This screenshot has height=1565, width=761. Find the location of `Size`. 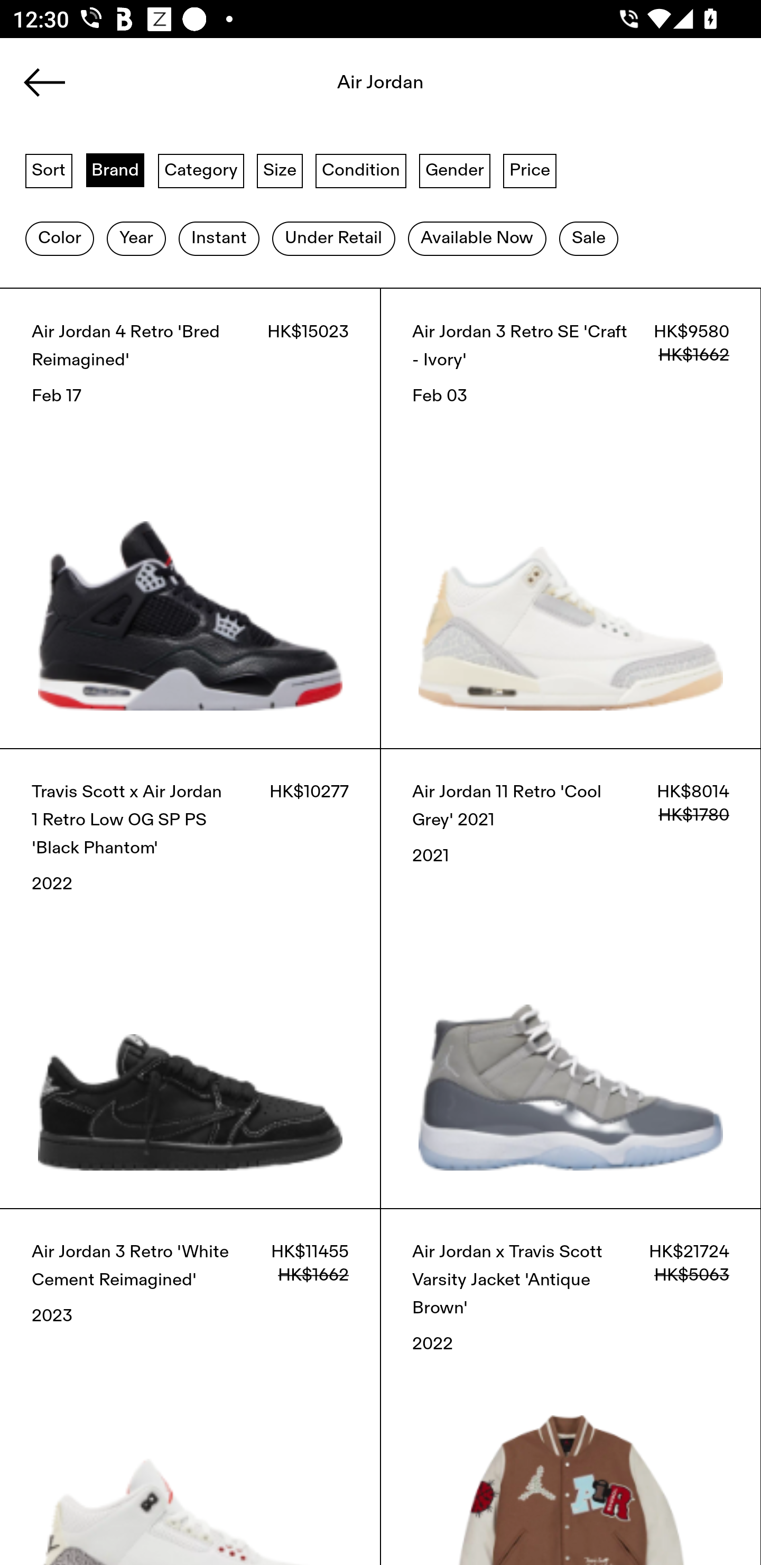

Size is located at coordinates (280, 170).